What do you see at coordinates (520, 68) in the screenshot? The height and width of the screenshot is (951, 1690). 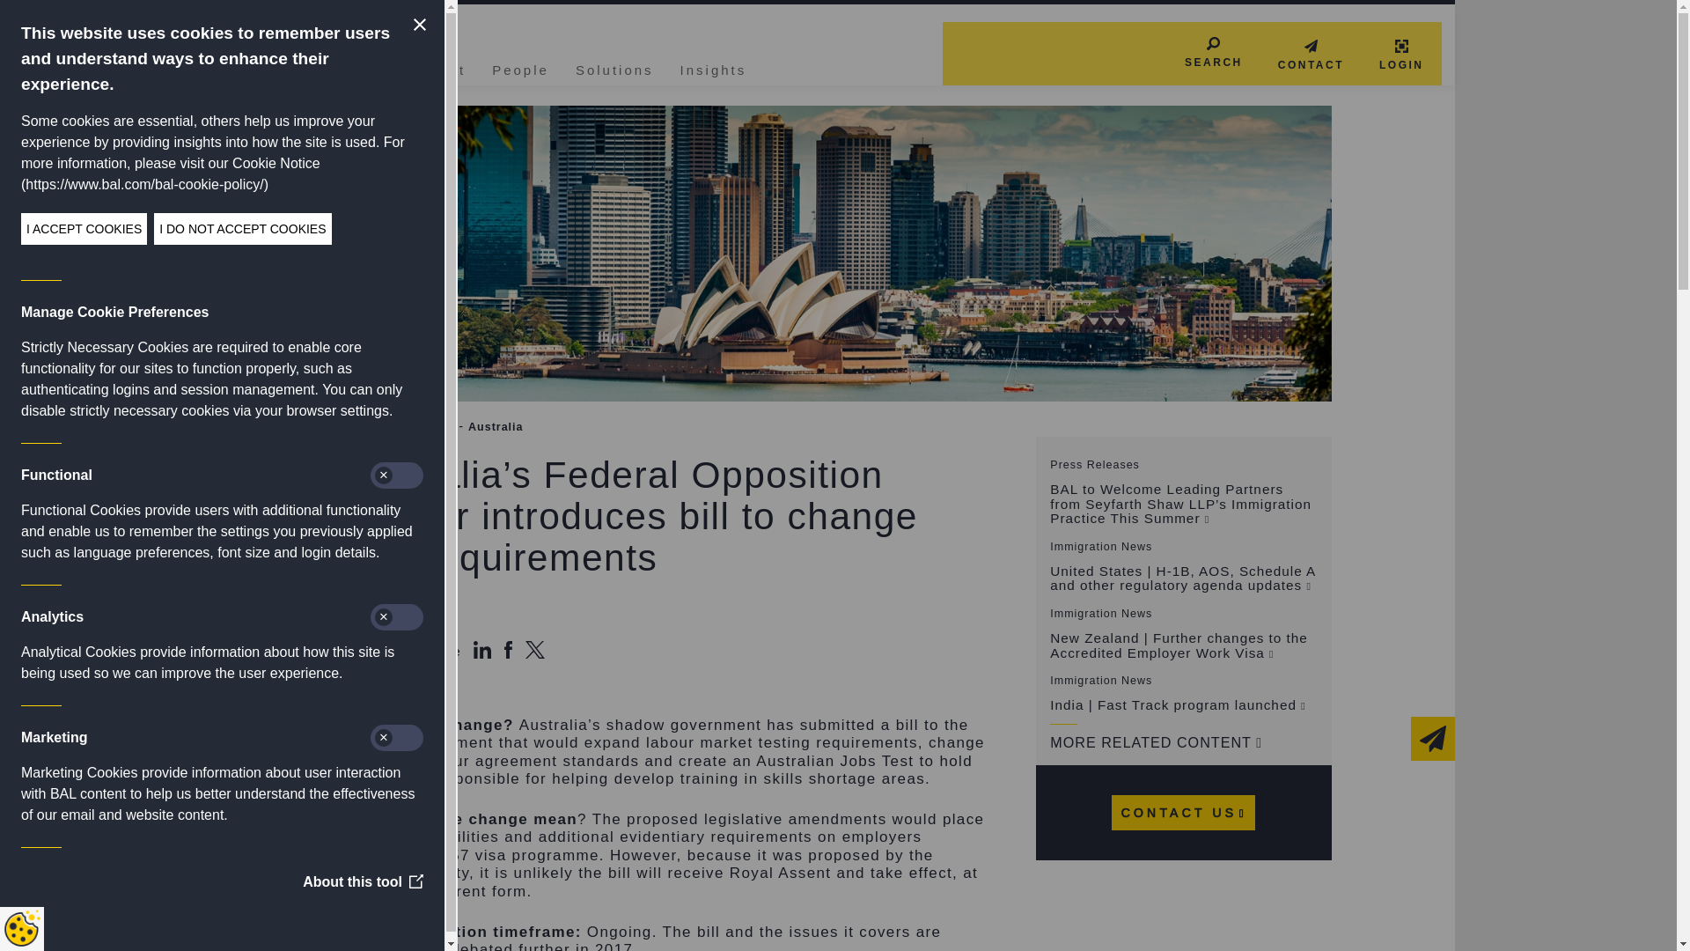 I see `People` at bounding box center [520, 68].